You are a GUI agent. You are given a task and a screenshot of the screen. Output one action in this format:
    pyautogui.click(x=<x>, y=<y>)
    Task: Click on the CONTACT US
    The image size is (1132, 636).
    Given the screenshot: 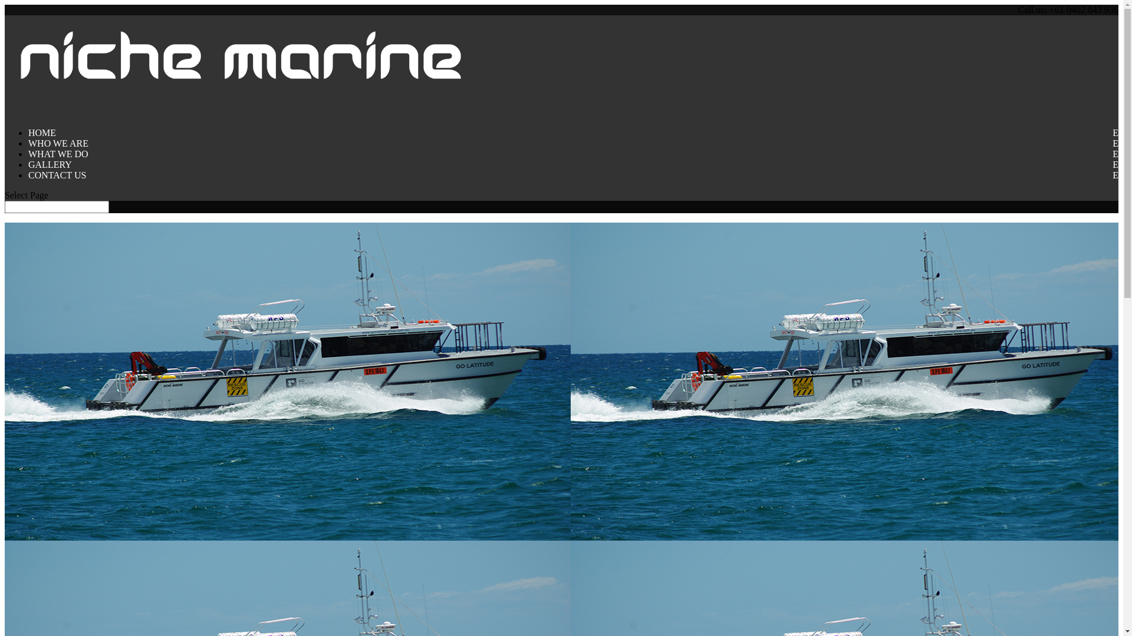 What is the action you would take?
    pyautogui.click(x=57, y=184)
    